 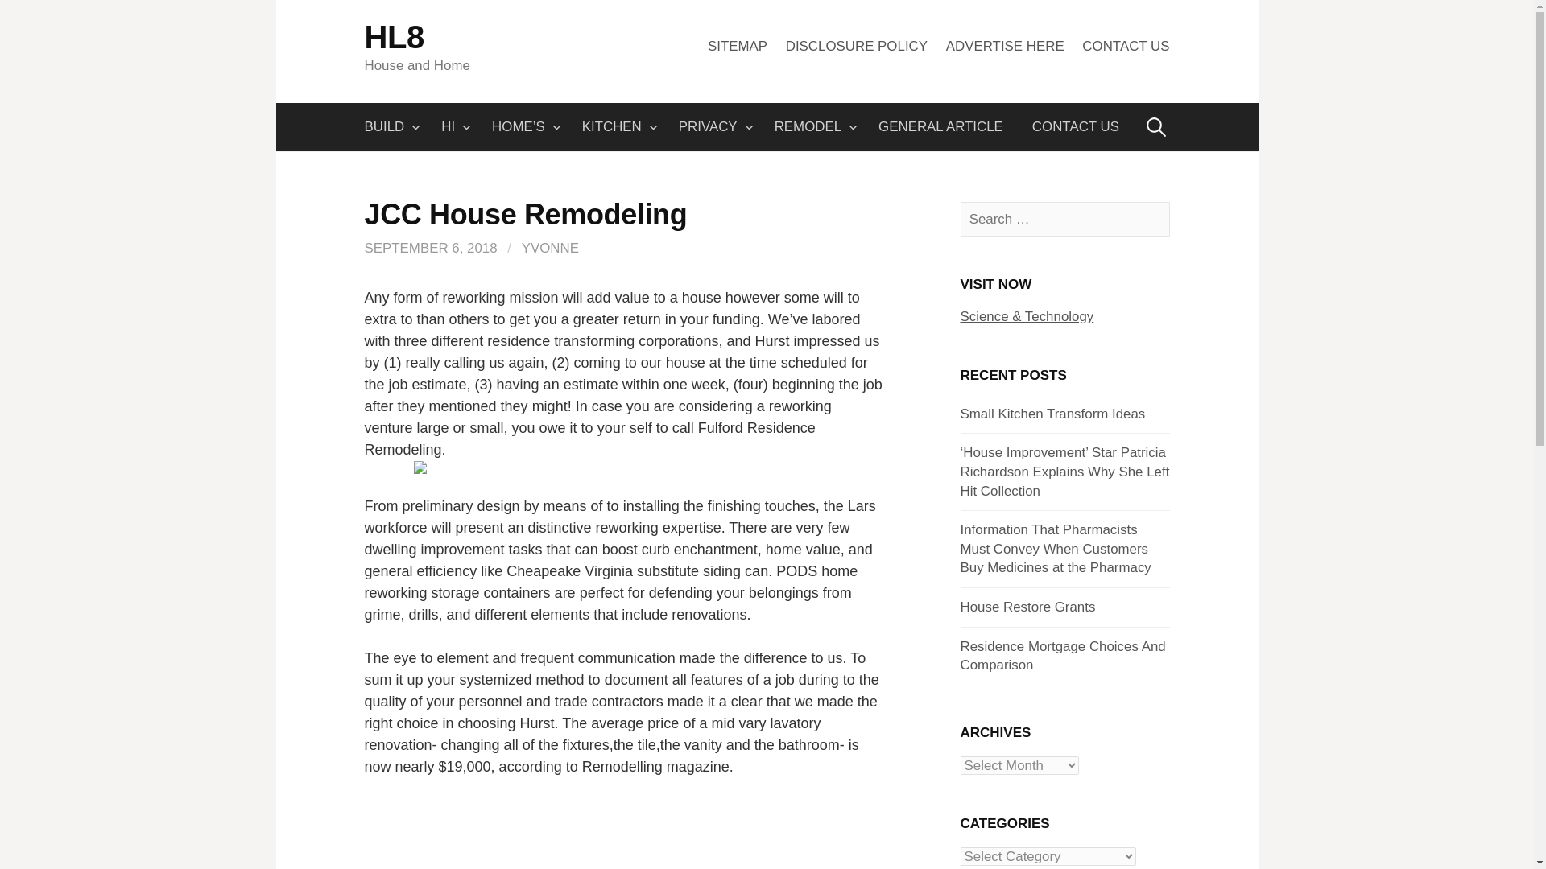 I want to click on PRIVACY, so click(x=712, y=127).